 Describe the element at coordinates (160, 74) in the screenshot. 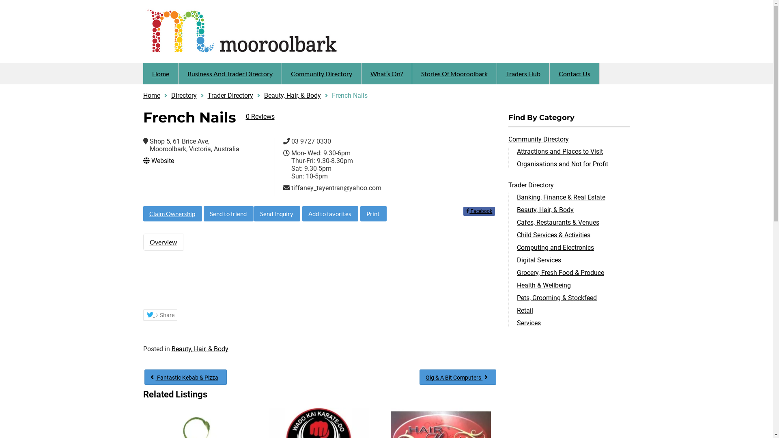

I see `Home` at that location.